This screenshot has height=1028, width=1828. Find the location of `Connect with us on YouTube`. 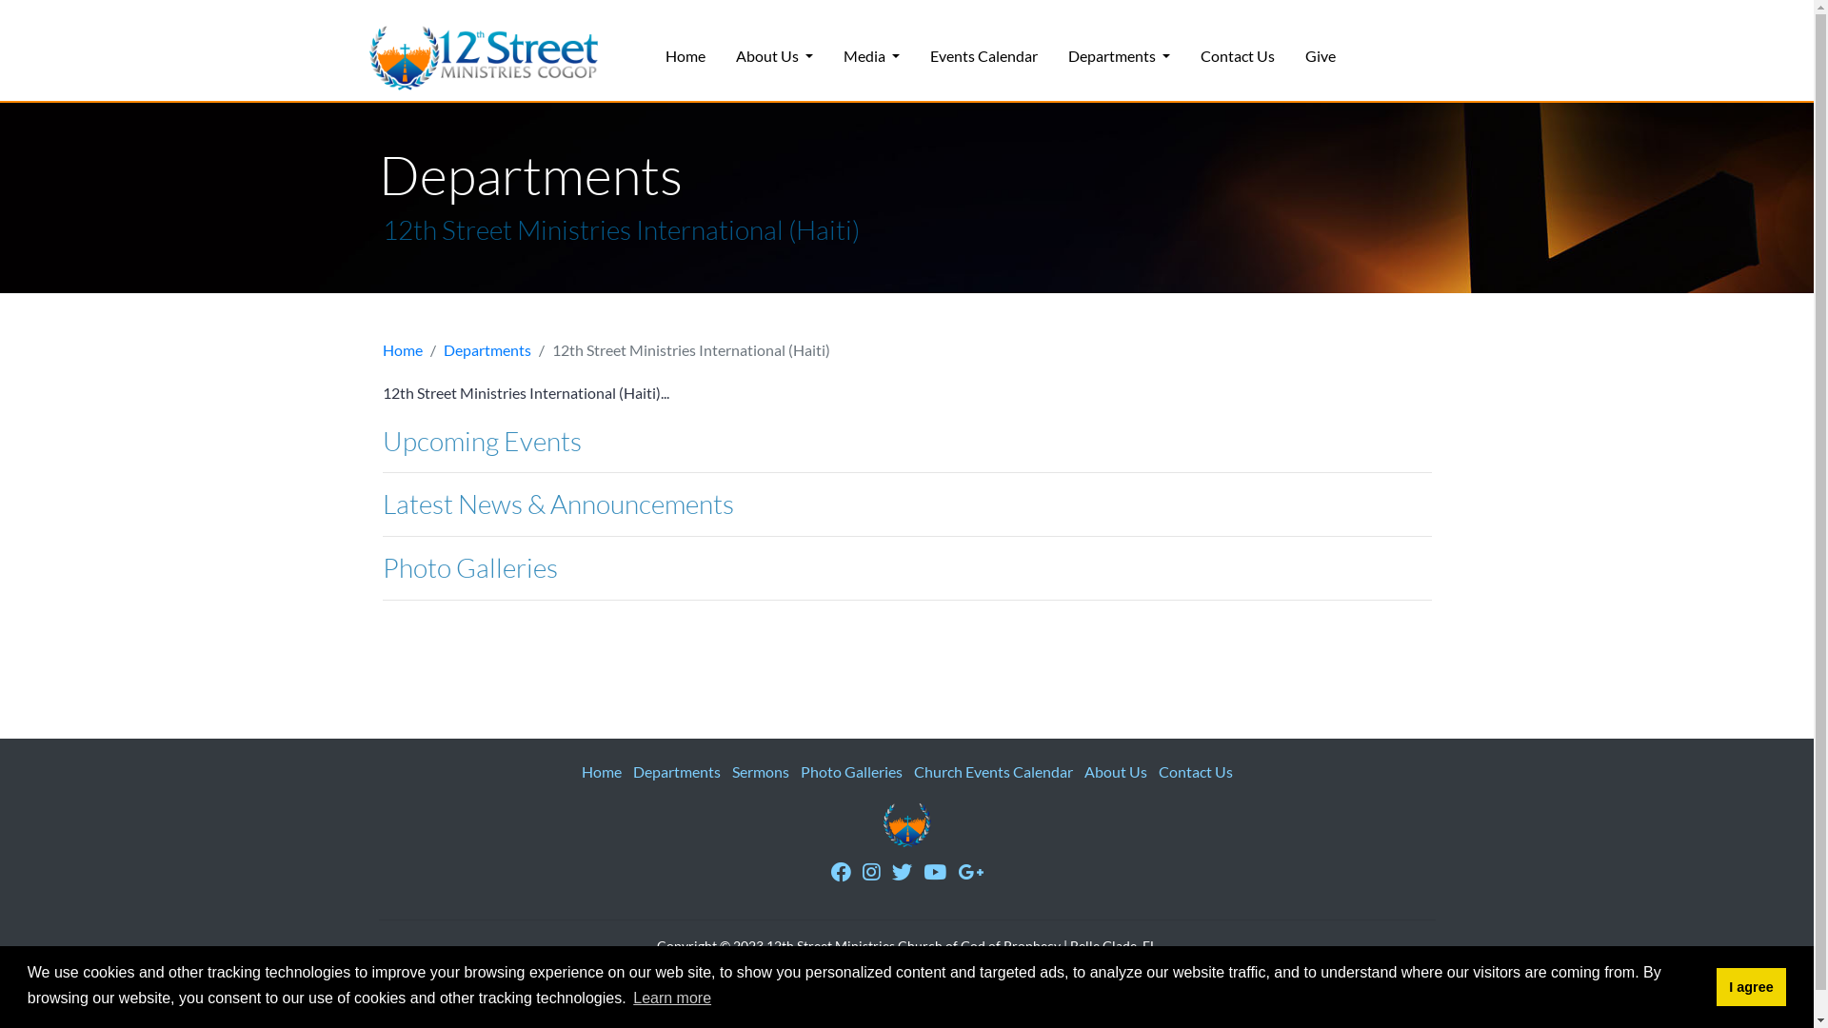

Connect with us on YouTube is located at coordinates (935, 872).